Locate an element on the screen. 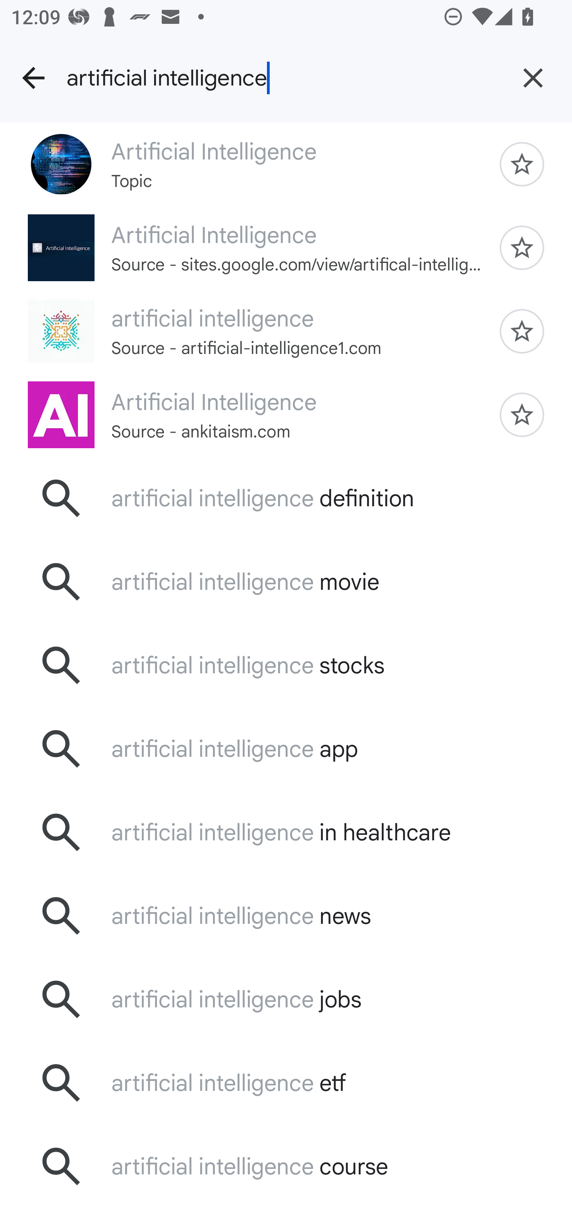 Image resolution: width=572 pixels, height=1209 pixels. artificial intelligence app is located at coordinates (286, 749).